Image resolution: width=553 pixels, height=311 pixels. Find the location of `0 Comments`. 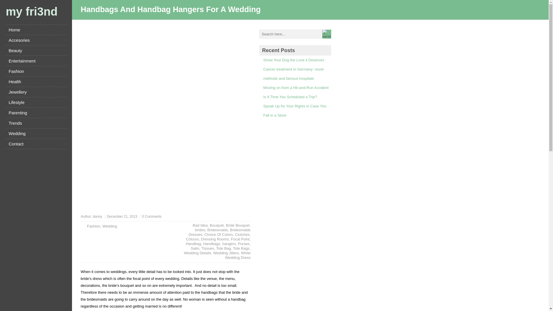

0 Comments is located at coordinates (151, 217).